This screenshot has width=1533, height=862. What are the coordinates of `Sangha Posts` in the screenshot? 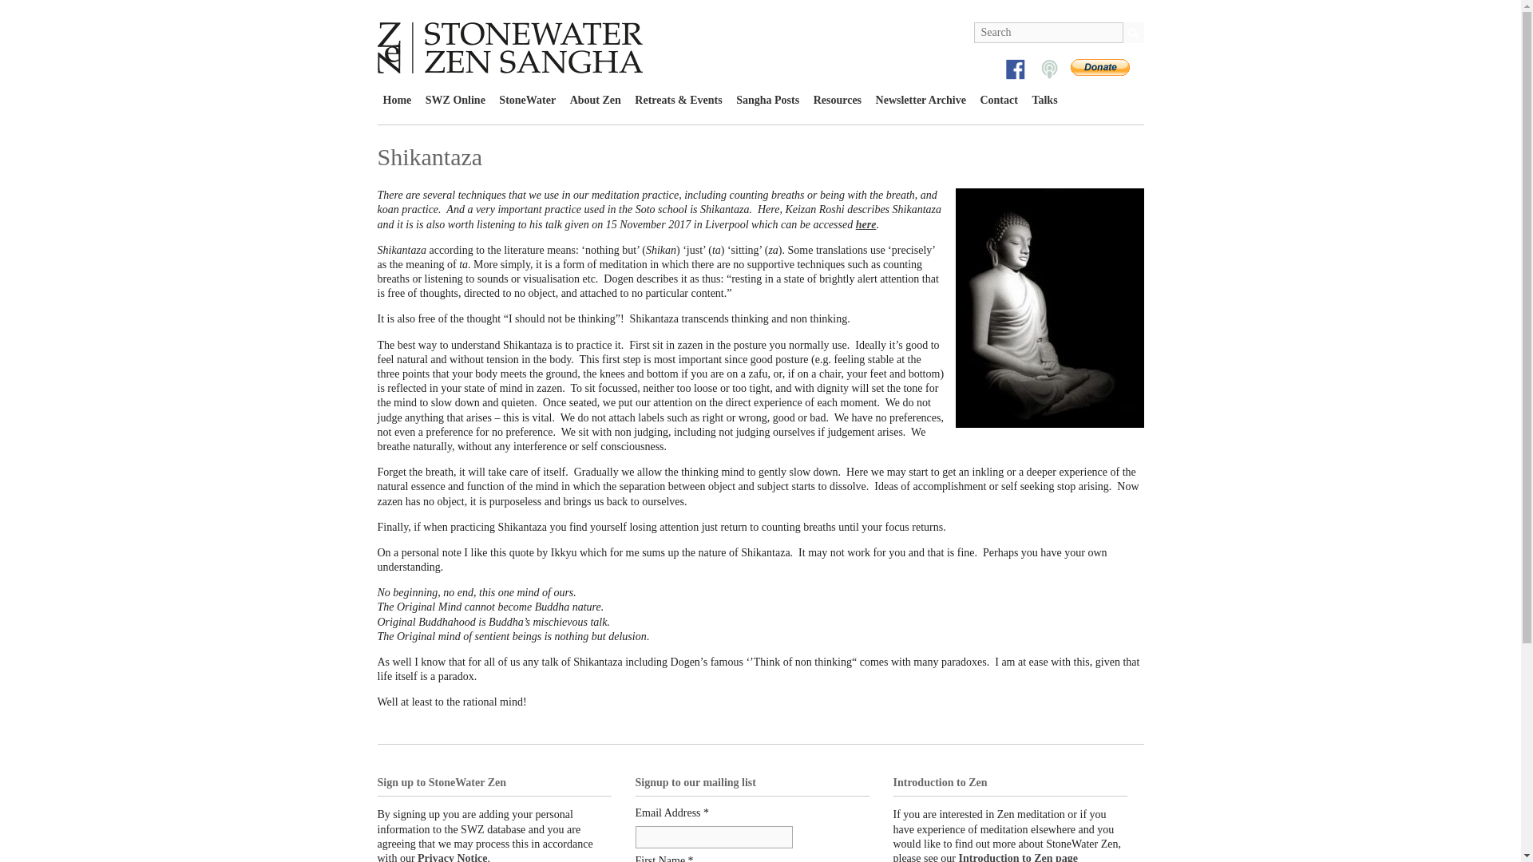 It's located at (768, 101).